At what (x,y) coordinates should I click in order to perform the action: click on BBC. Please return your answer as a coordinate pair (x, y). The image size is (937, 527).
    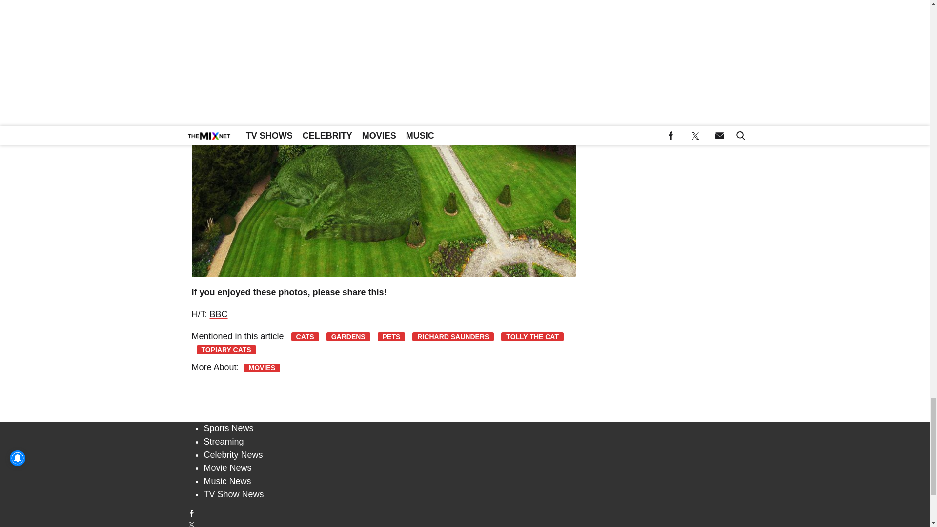
    Looking at the image, I should click on (219, 314).